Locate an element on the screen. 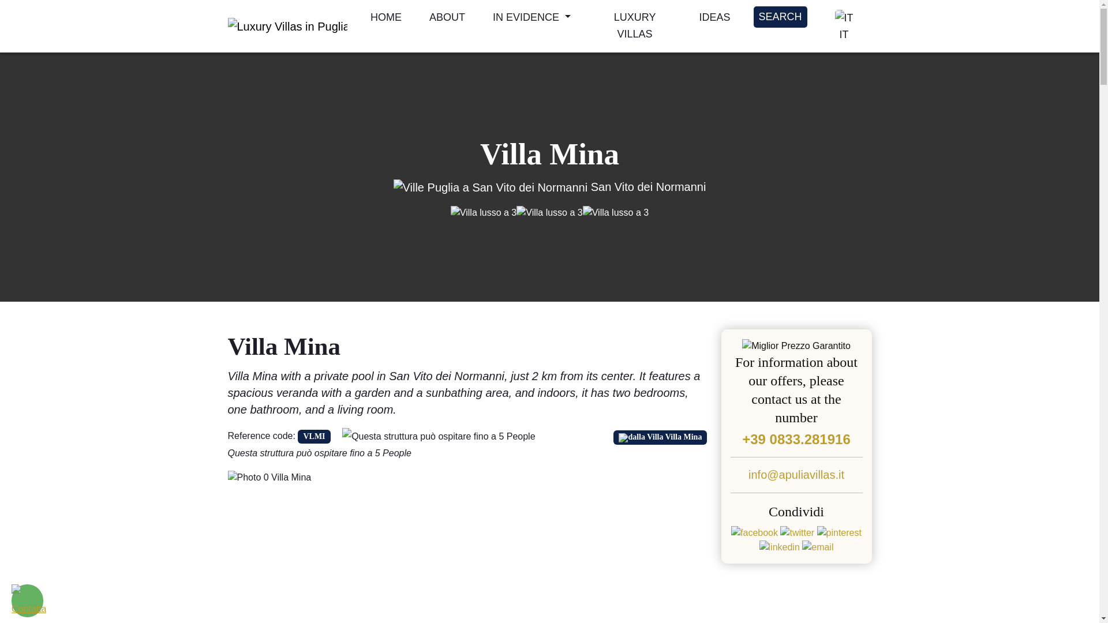 The image size is (1108, 623). Luxury villas is located at coordinates (385, 17).